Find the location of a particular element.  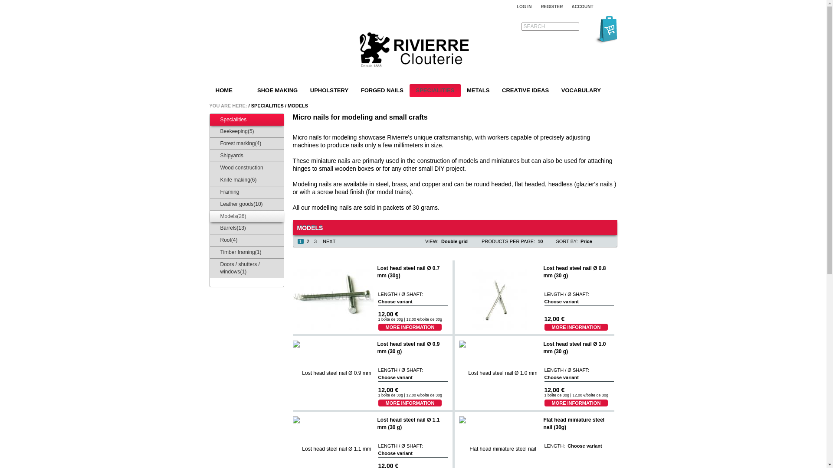

Nails, forged nails and tacks is located at coordinates (413, 51).